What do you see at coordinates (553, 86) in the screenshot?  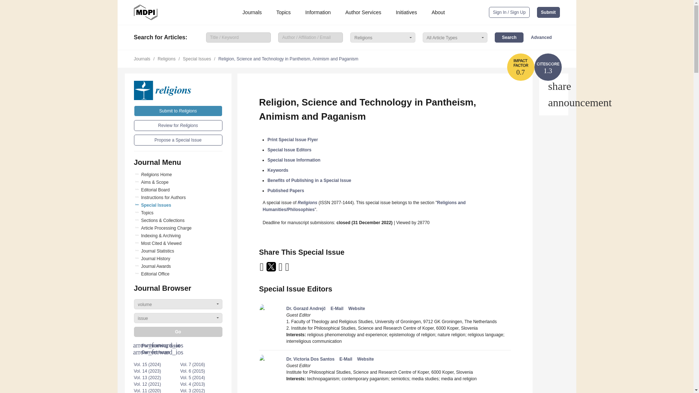 I see `Share` at bounding box center [553, 86].